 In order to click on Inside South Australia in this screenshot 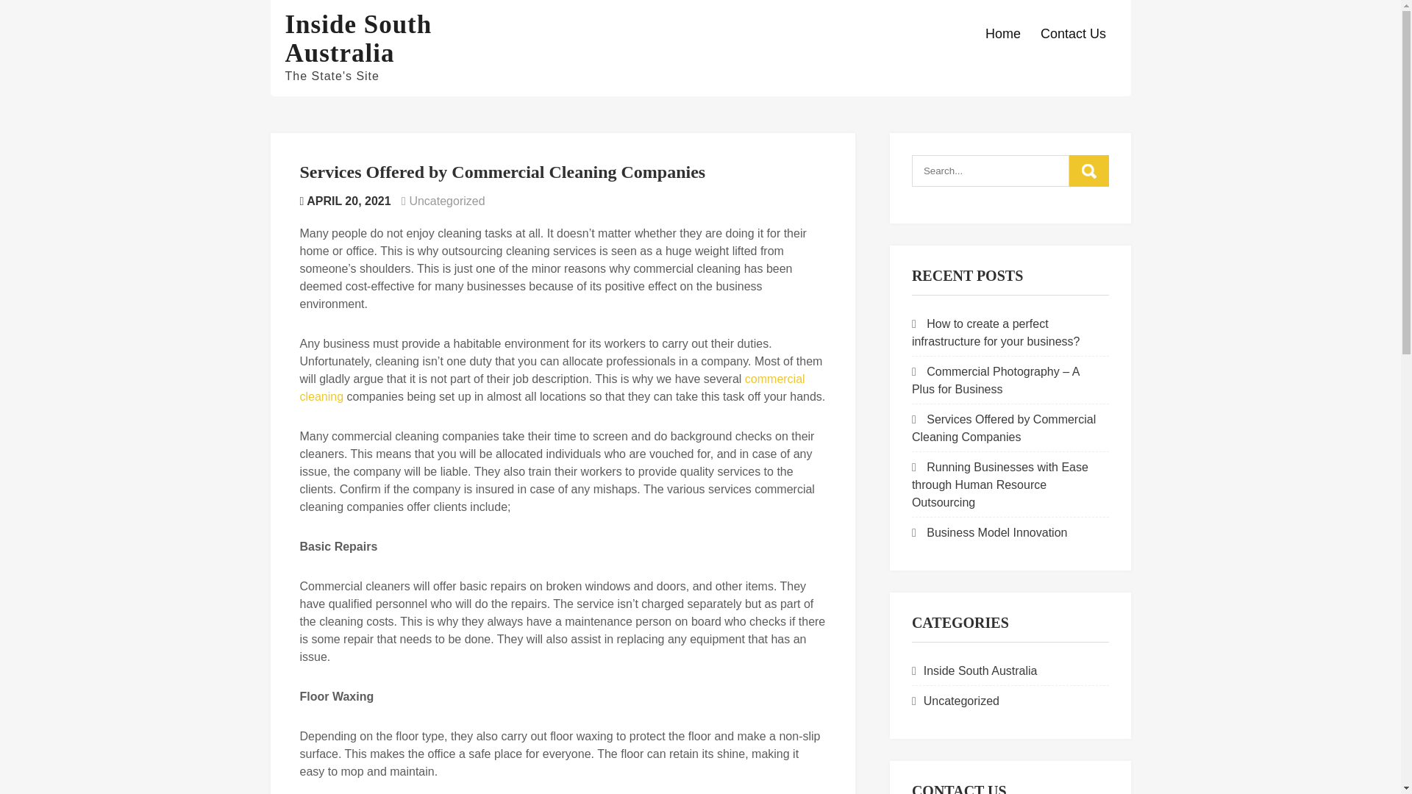, I will do `click(980, 670)`.